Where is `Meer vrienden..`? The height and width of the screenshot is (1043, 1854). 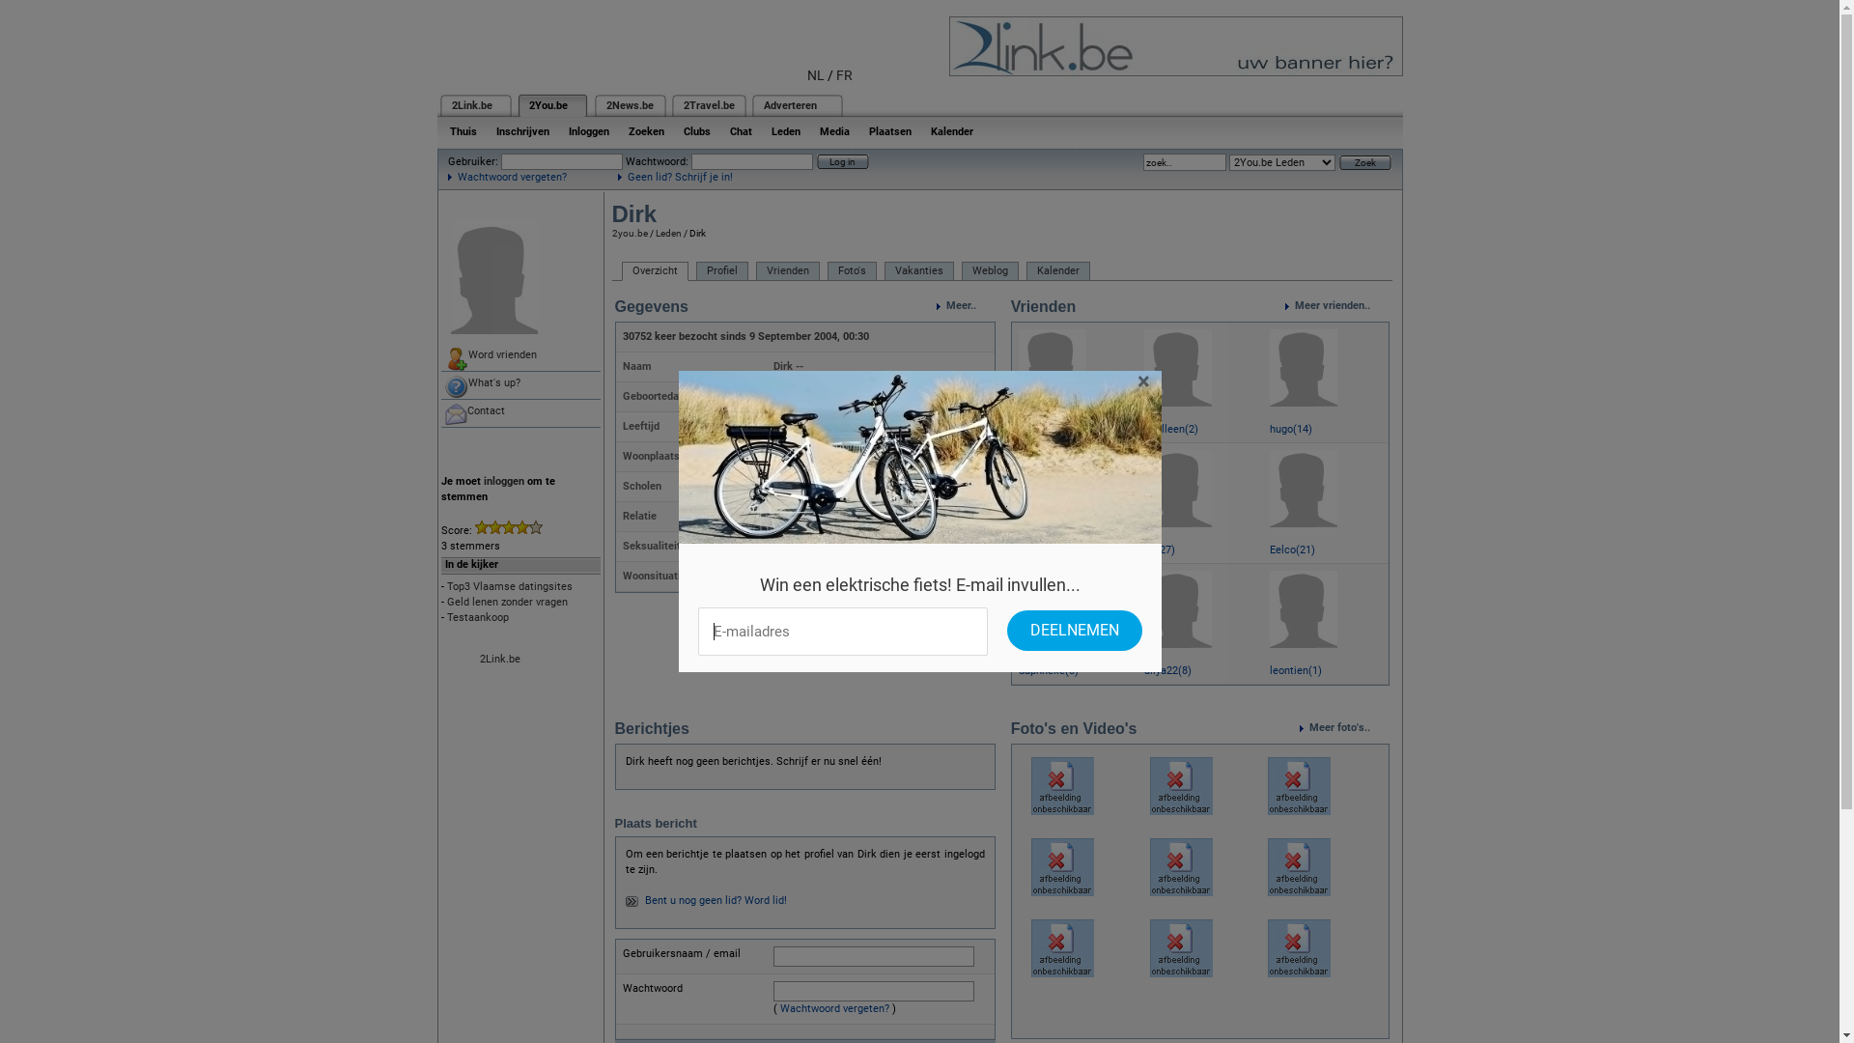
Meer vrienden.. is located at coordinates (1336, 306).